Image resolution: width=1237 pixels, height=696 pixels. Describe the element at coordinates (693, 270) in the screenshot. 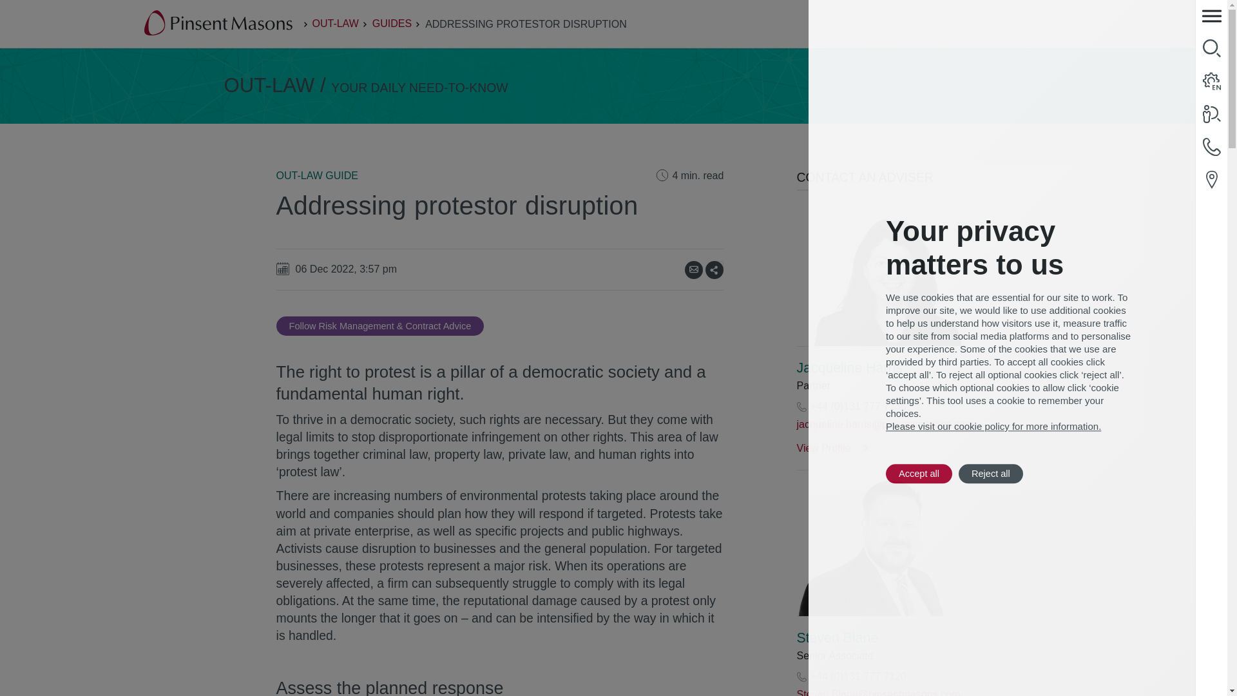

I see `Email` at that location.